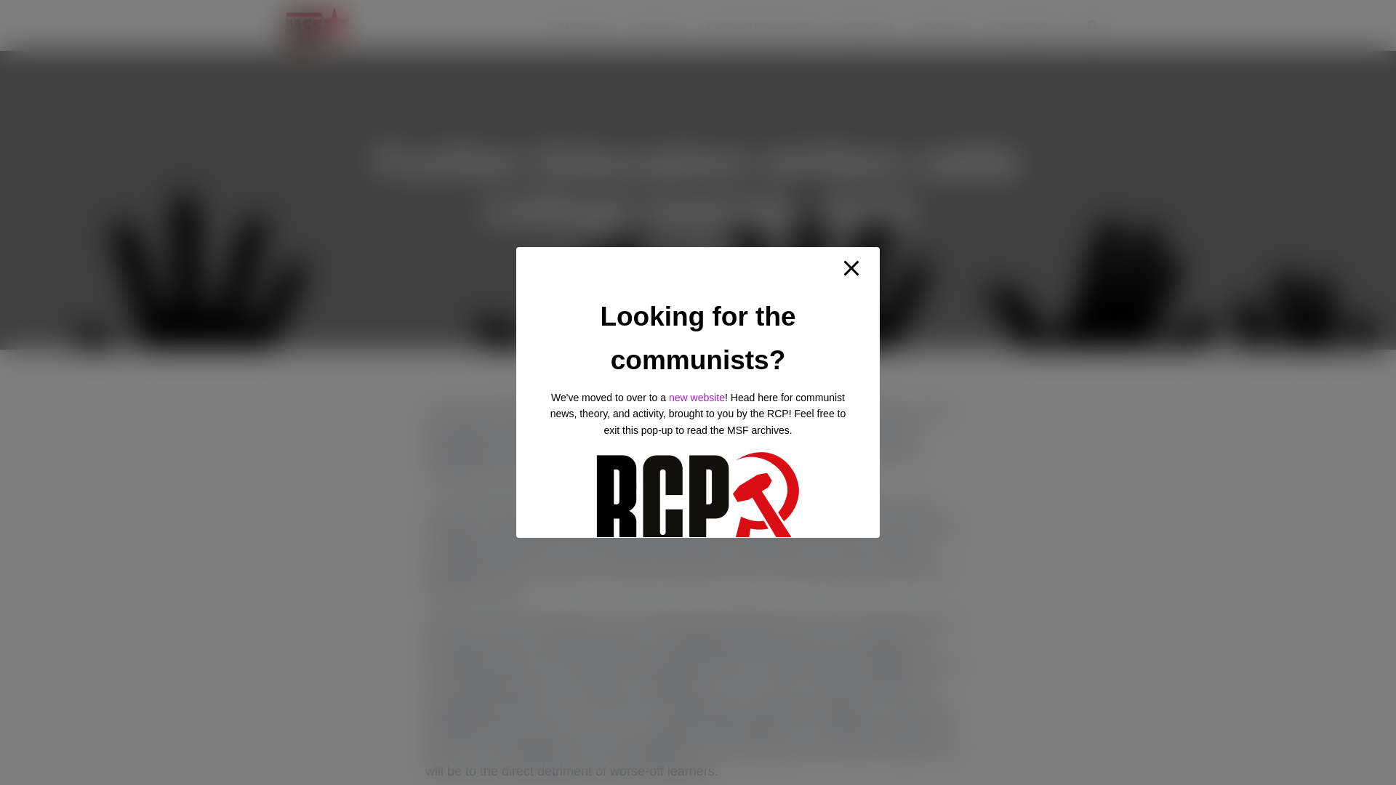 This screenshot has height=785, width=1396. Describe the element at coordinates (942, 25) in the screenshot. I see `CONTACT US` at that location.